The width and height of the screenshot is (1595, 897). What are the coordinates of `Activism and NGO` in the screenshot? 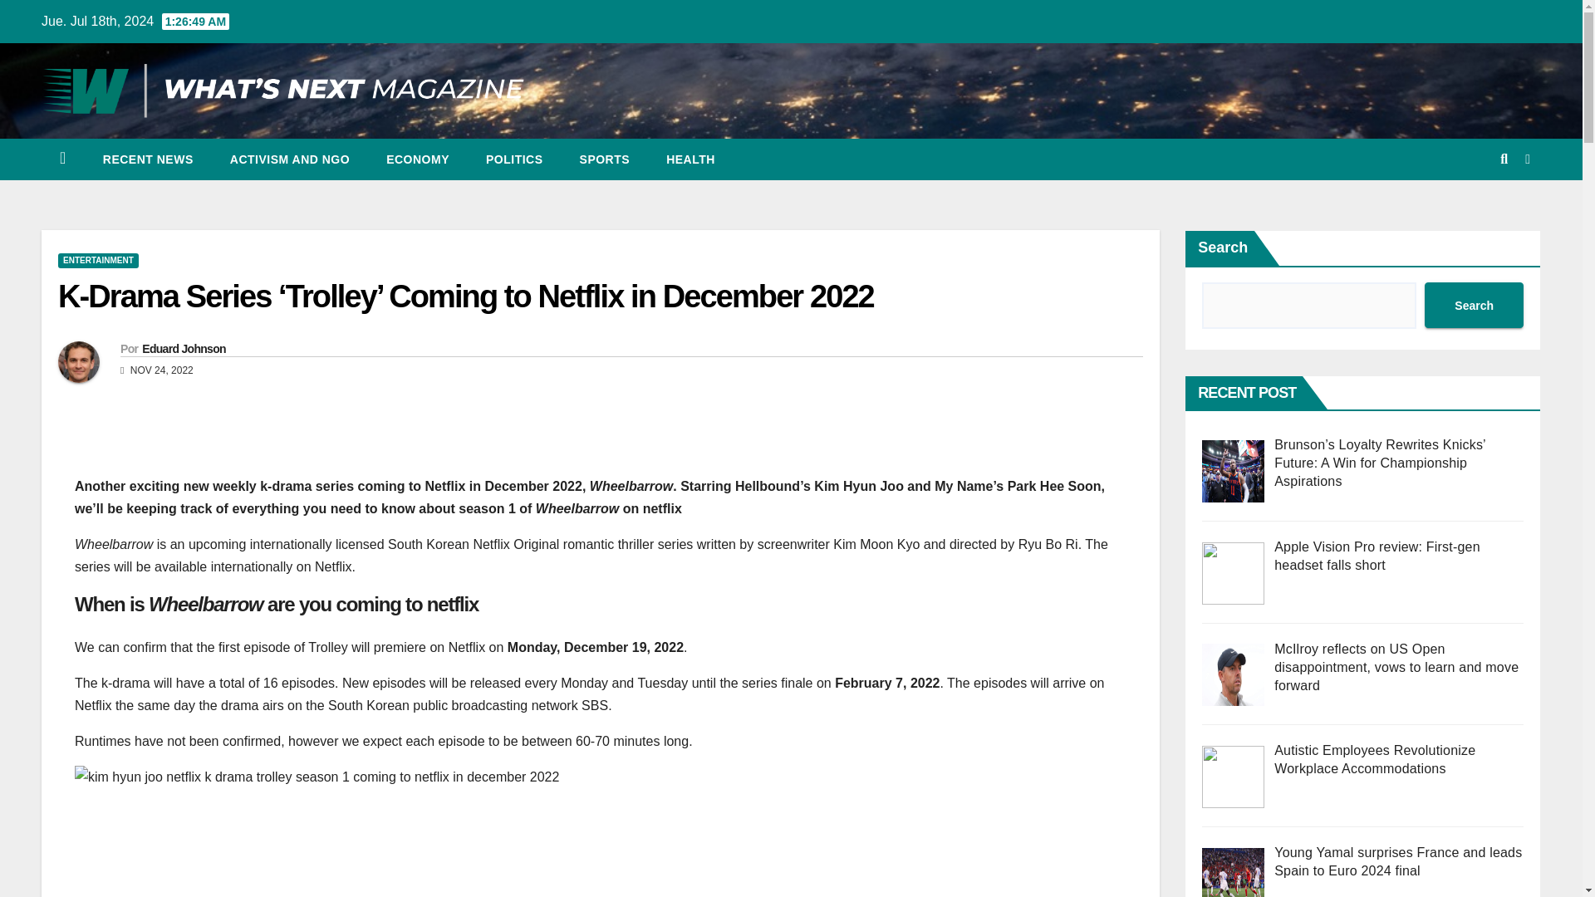 It's located at (290, 159).